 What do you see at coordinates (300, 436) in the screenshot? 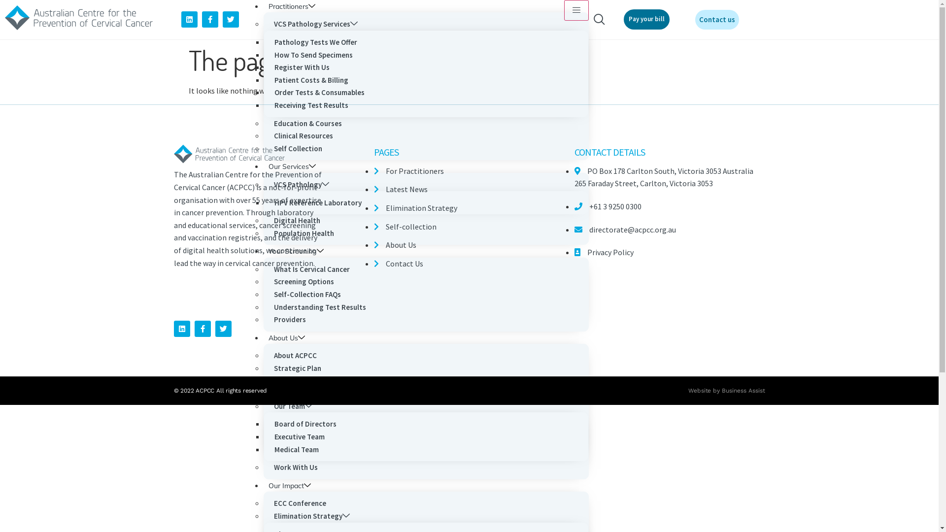
I see `Executive Team` at bounding box center [300, 436].